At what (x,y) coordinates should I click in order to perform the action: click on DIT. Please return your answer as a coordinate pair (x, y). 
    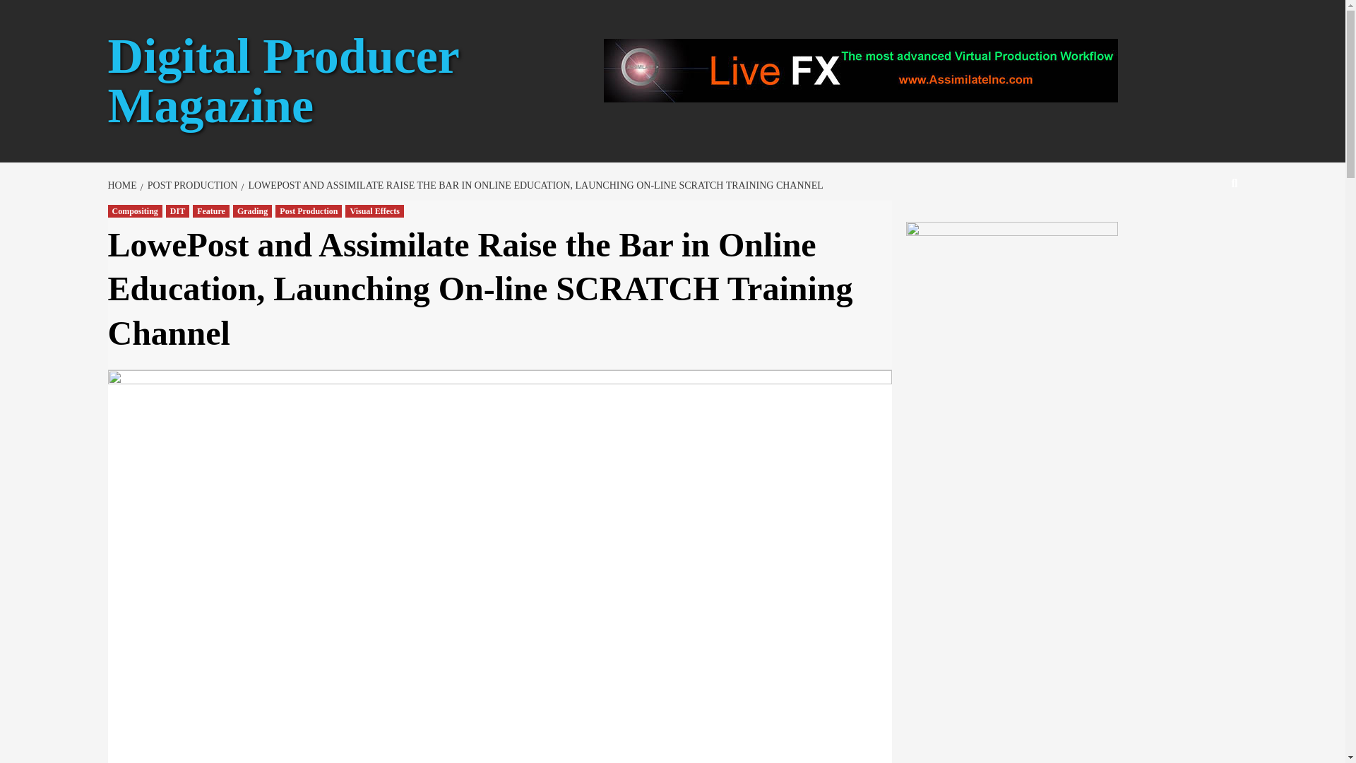
    Looking at the image, I should click on (177, 211).